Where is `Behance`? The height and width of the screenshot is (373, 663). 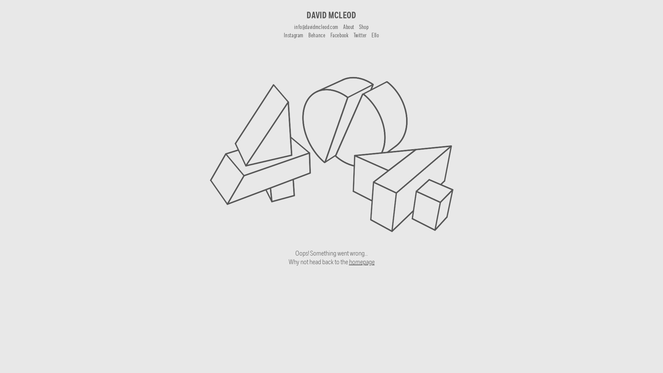
Behance is located at coordinates (317, 36).